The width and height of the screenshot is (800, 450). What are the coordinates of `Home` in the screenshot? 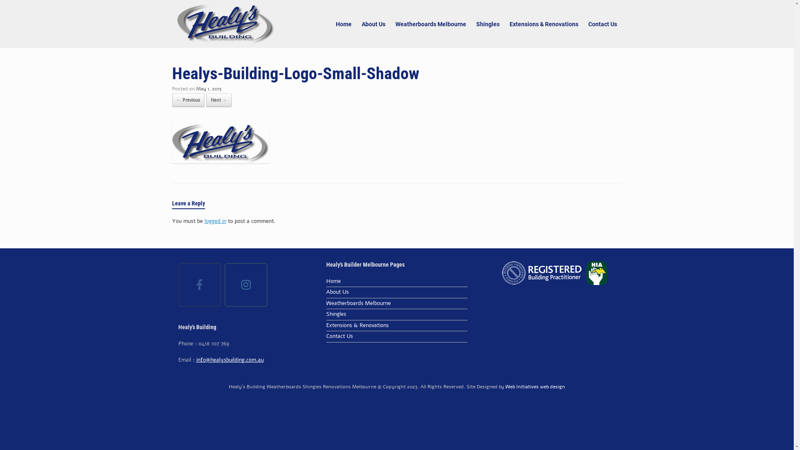 It's located at (397, 282).